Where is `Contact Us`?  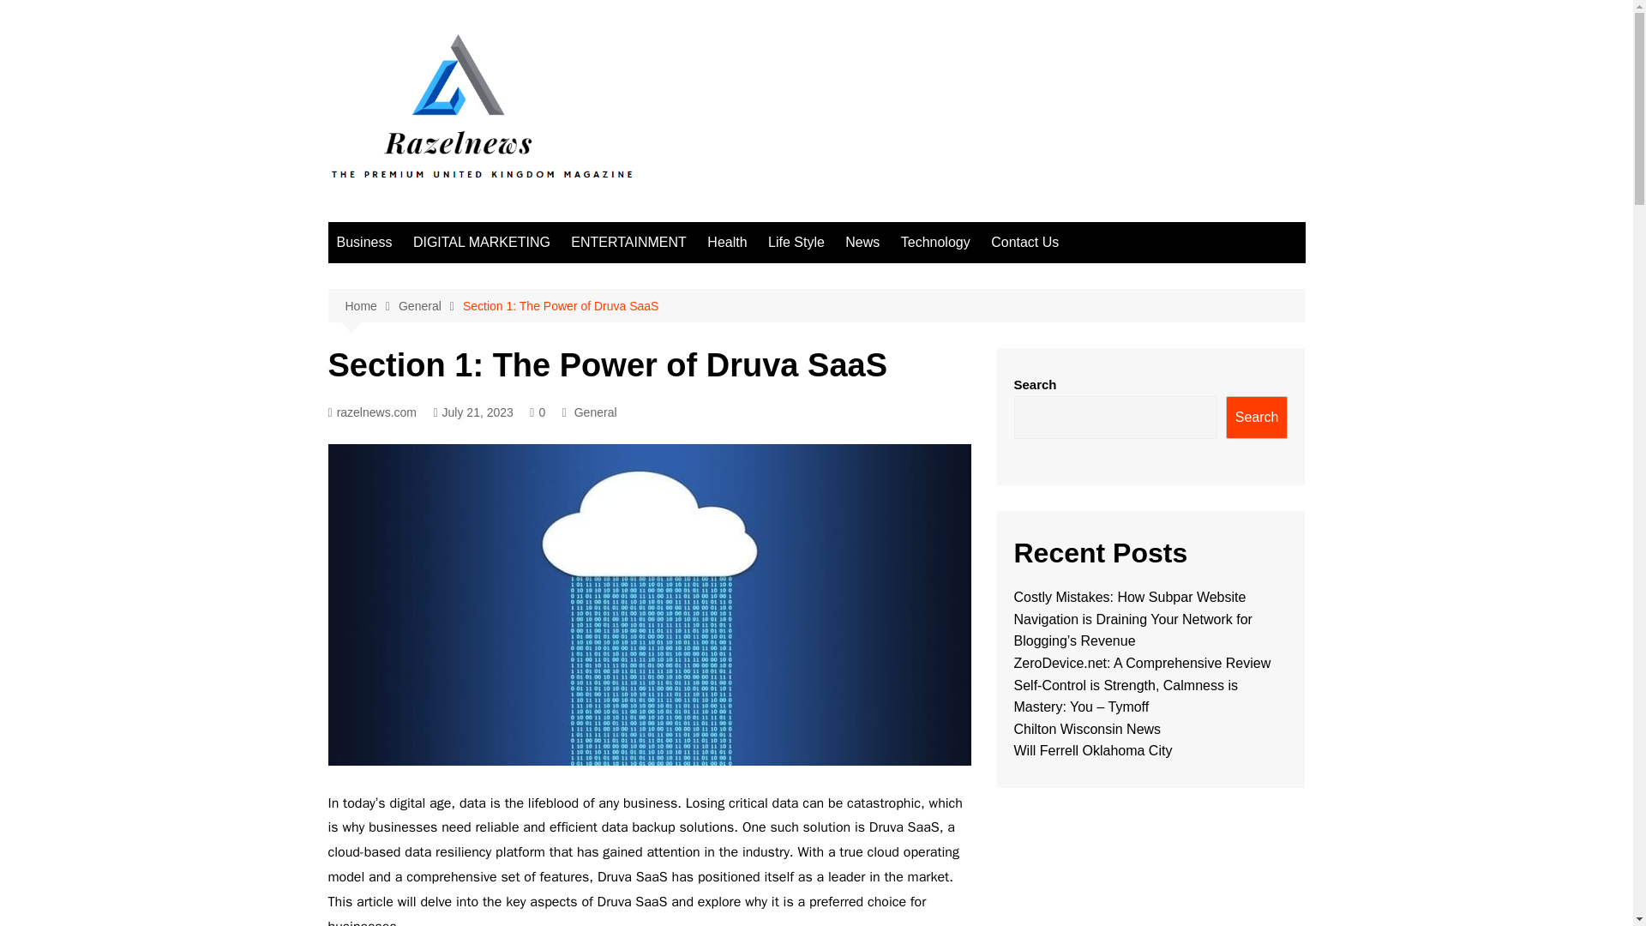 Contact Us is located at coordinates (1024, 242).